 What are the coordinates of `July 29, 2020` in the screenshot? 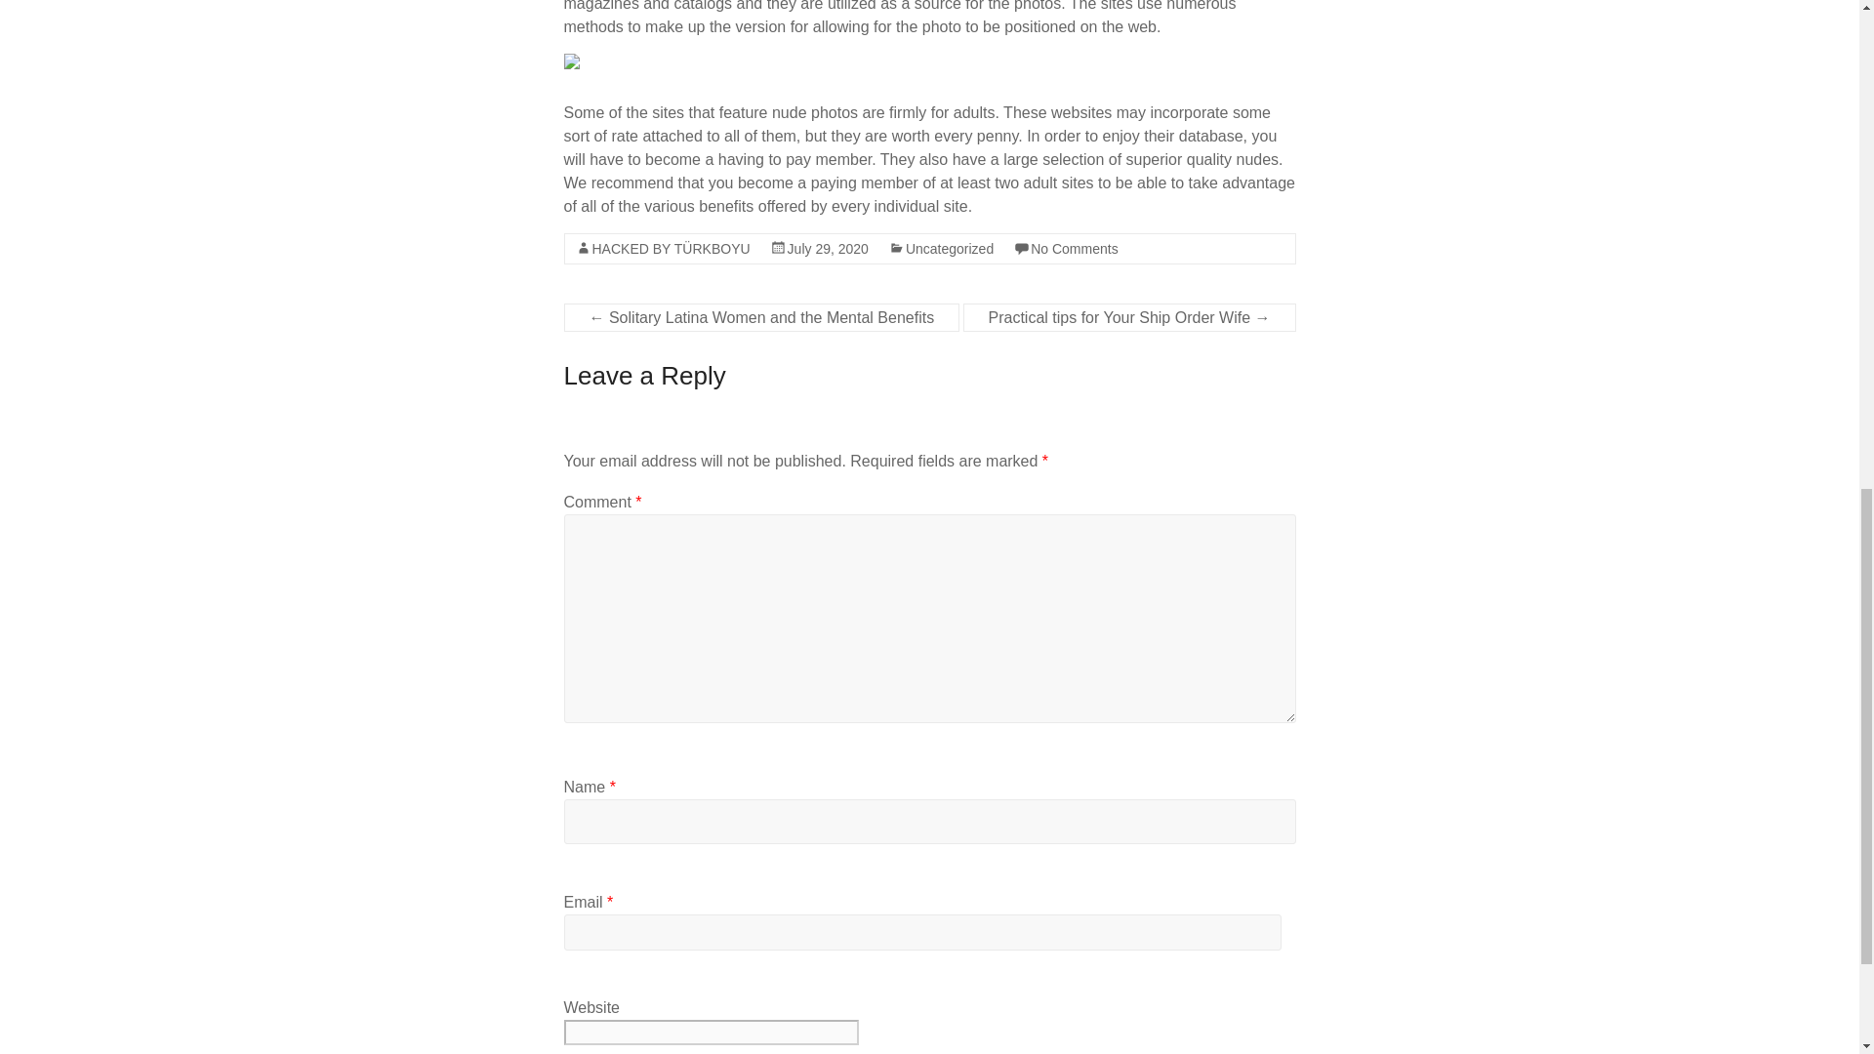 It's located at (828, 249).